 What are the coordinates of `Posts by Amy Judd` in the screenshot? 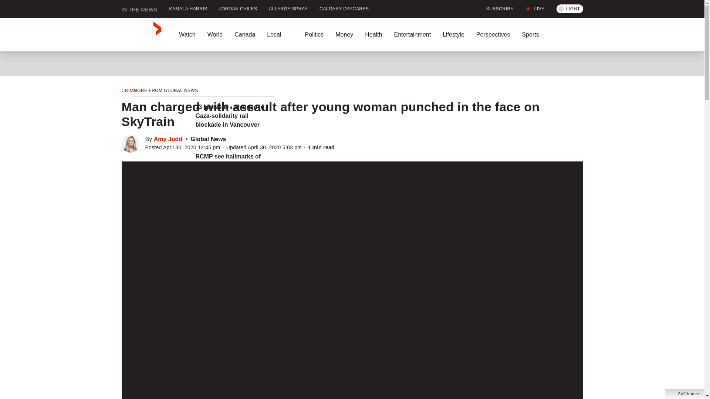 It's located at (168, 139).